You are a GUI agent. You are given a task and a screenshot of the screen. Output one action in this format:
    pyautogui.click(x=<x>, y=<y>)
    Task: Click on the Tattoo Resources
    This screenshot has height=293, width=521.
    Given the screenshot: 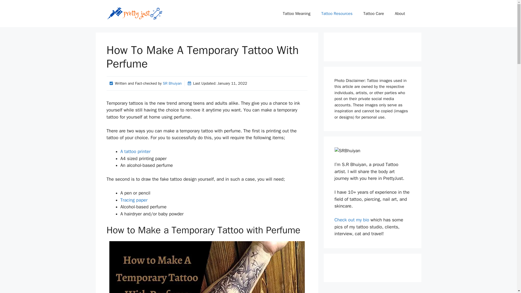 What is the action you would take?
    pyautogui.click(x=337, y=14)
    